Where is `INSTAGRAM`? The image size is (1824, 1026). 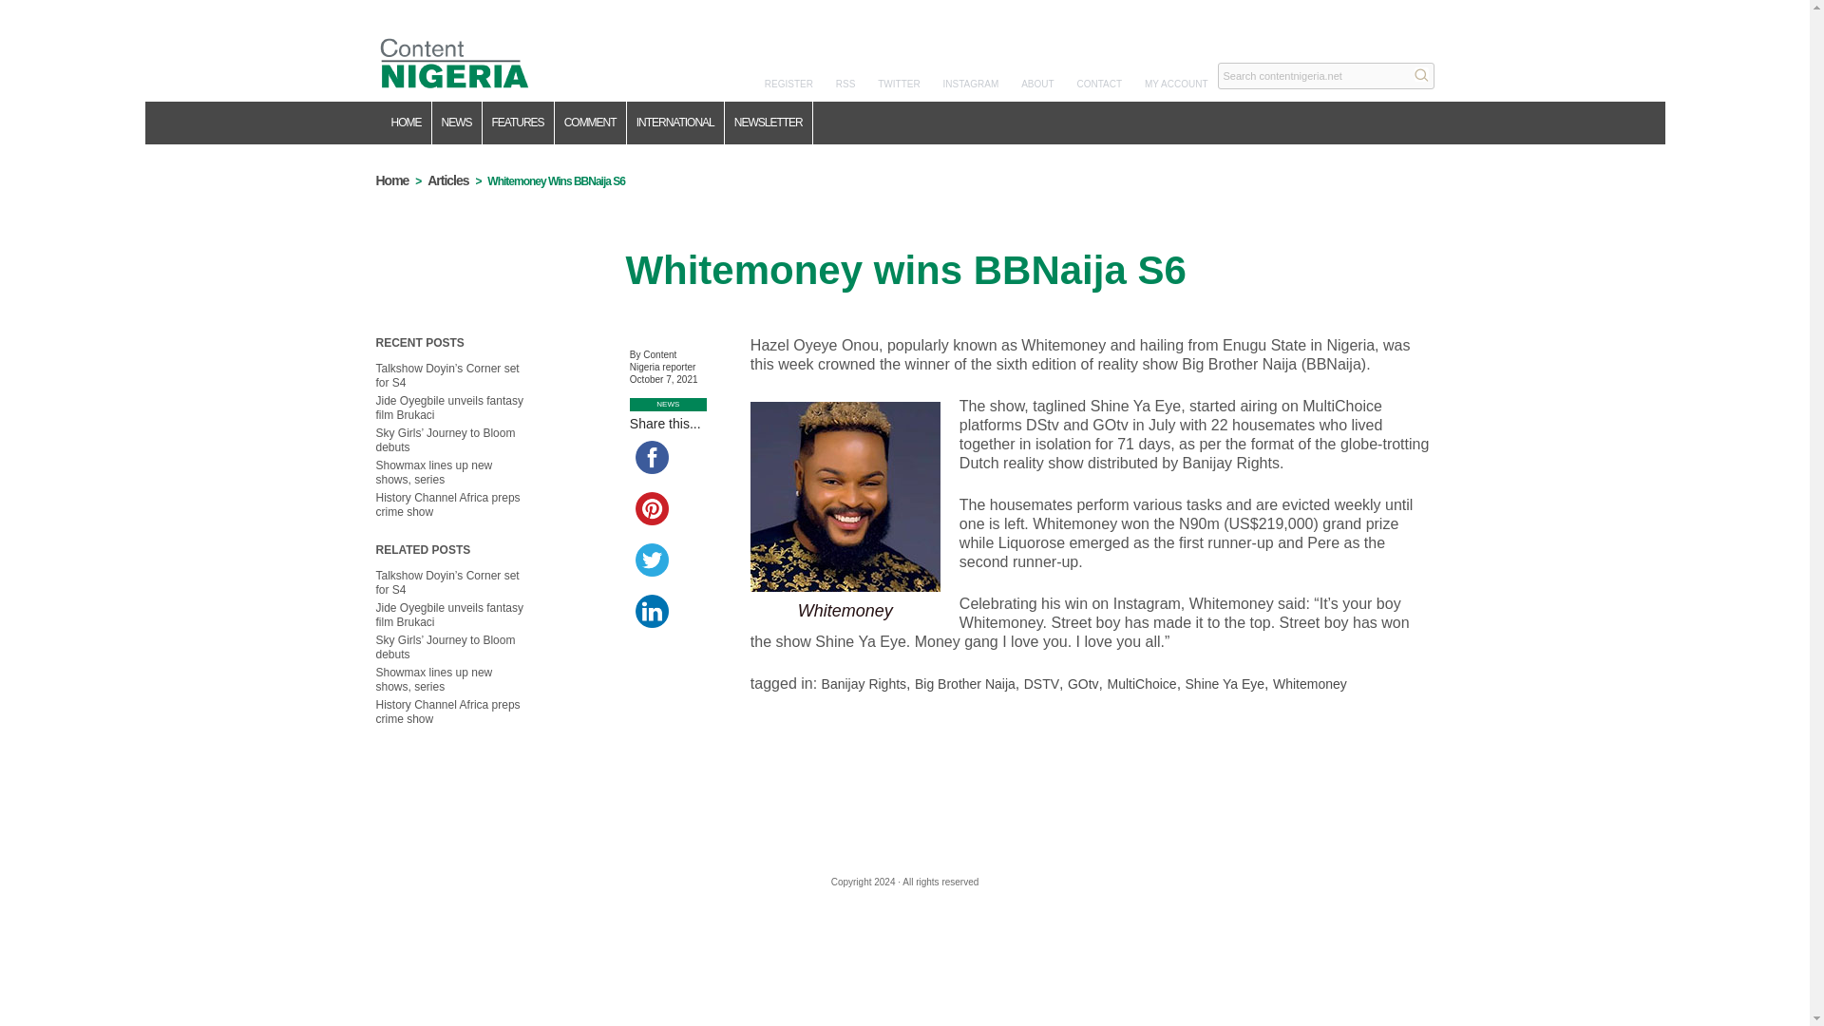 INSTAGRAM is located at coordinates (971, 84).